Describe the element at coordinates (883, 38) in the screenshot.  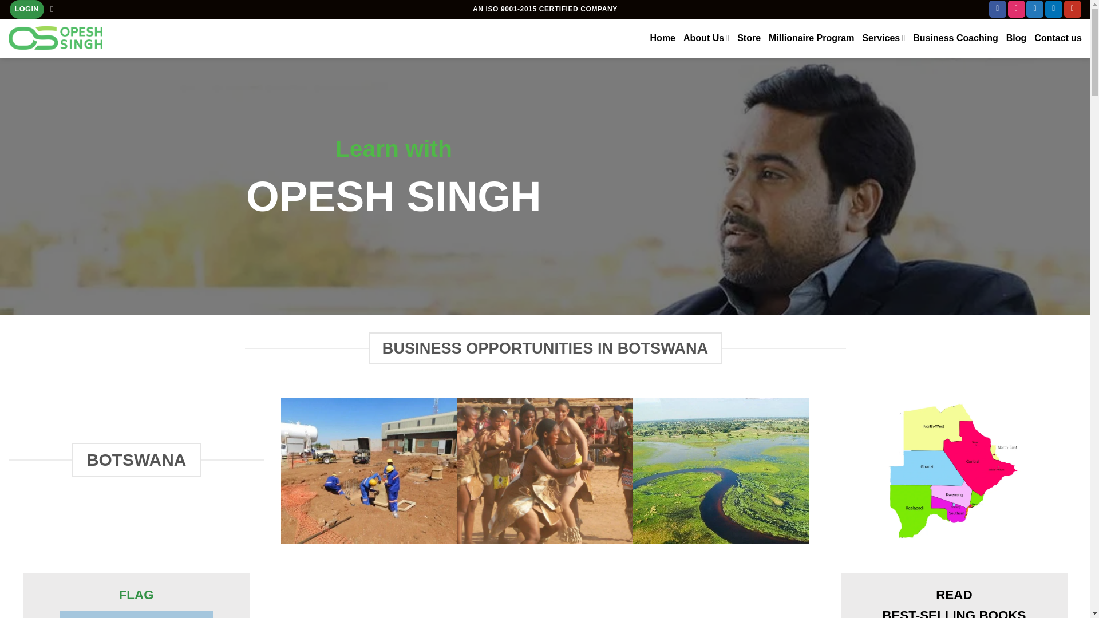
I see `Services` at that location.